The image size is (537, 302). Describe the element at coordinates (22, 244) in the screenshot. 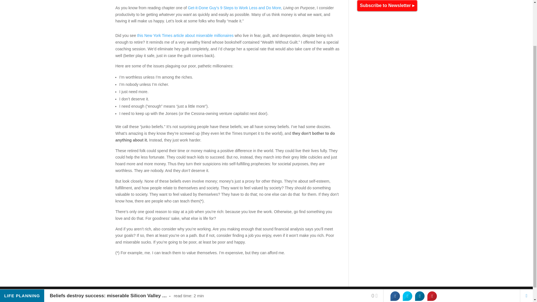

I see `LIFE PLANNING` at that location.